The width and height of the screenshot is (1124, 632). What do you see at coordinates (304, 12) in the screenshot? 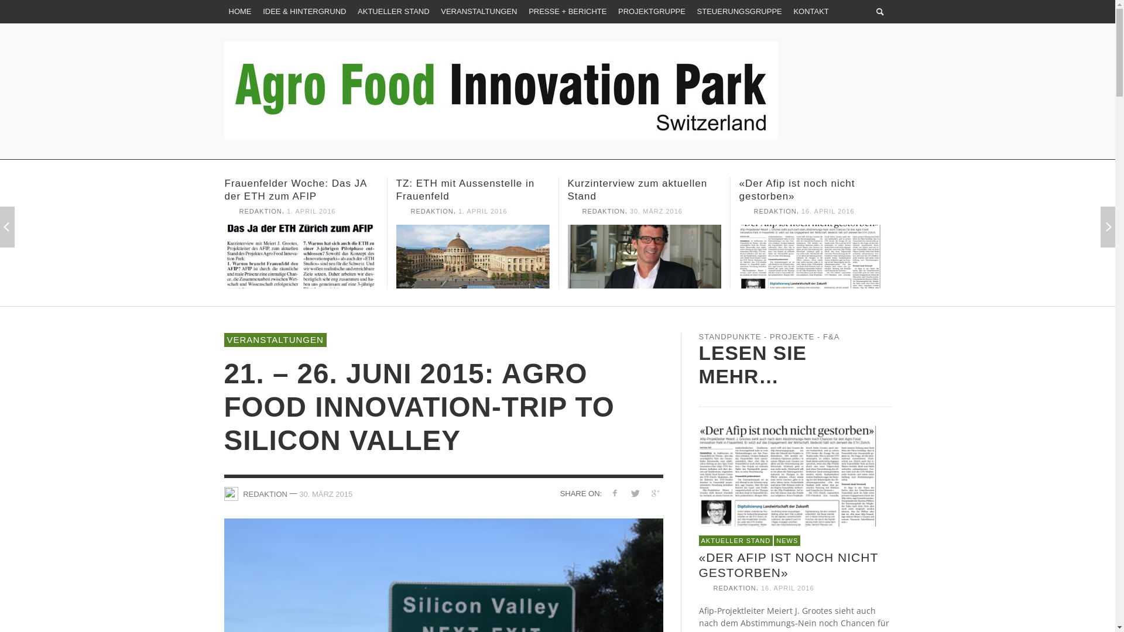
I see `IDEE & HINTERGRUND` at bounding box center [304, 12].